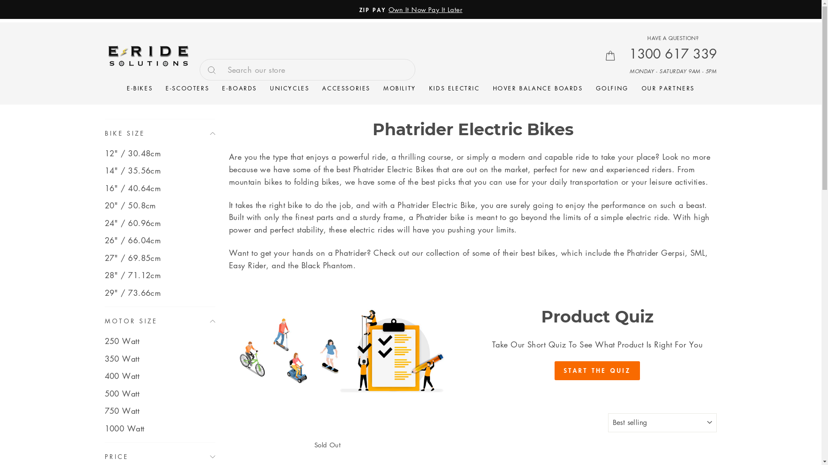 The image size is (828, 465). I want to click on START THE QUIZ, so click(598, 370).